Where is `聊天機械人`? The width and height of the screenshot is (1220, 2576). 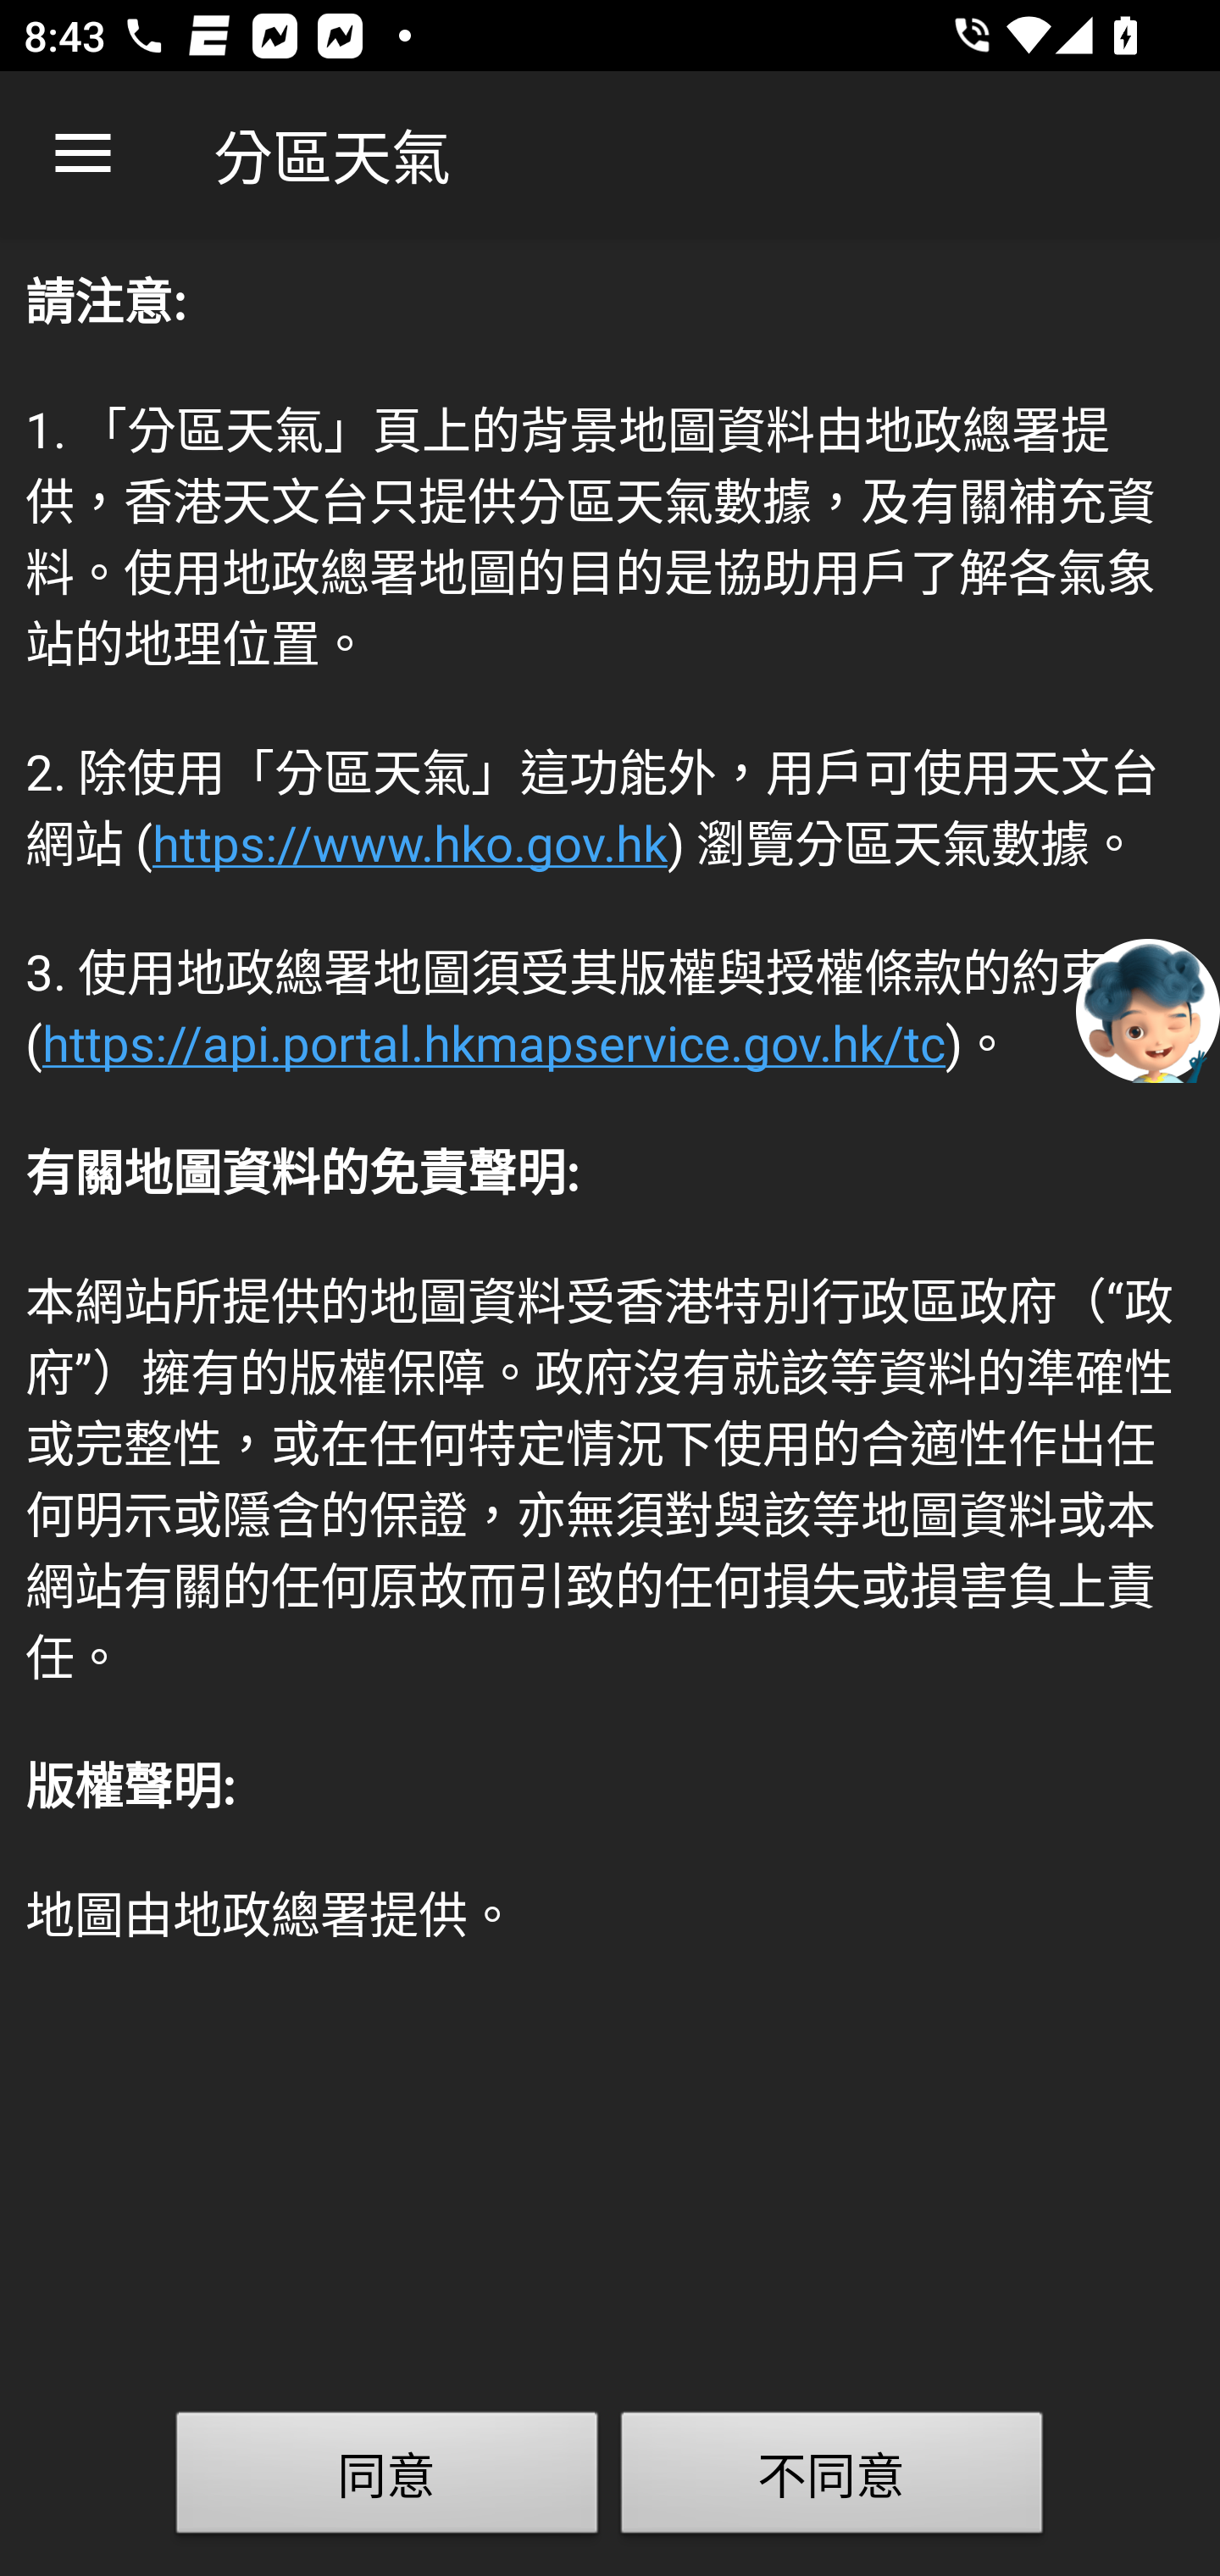
聊天機械人 is located at coordinates (1148, 1009).